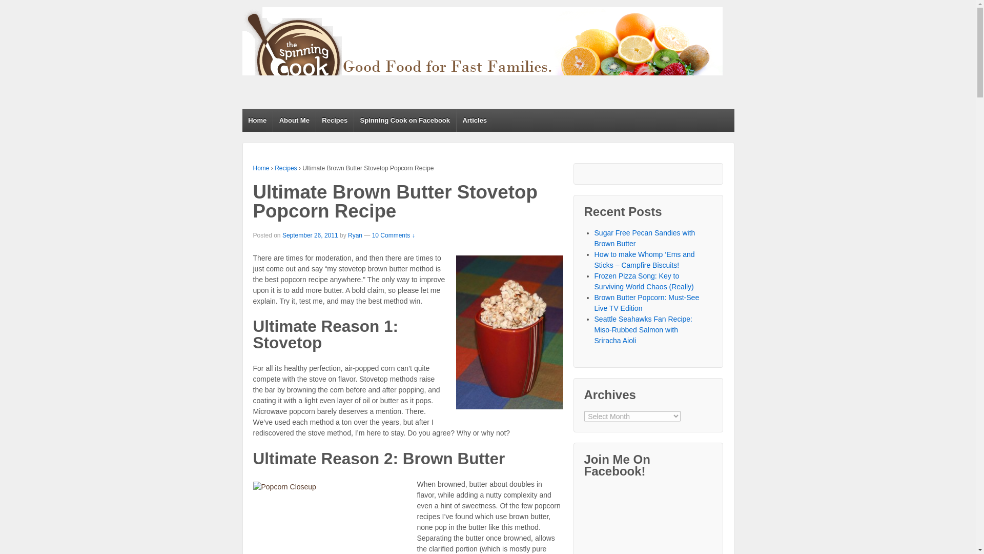 The width and height of the screenshot is (984, 554). I want to click on Ultimate Brown Butter Stovetop Popcorn Recipe, so click(311, 235).